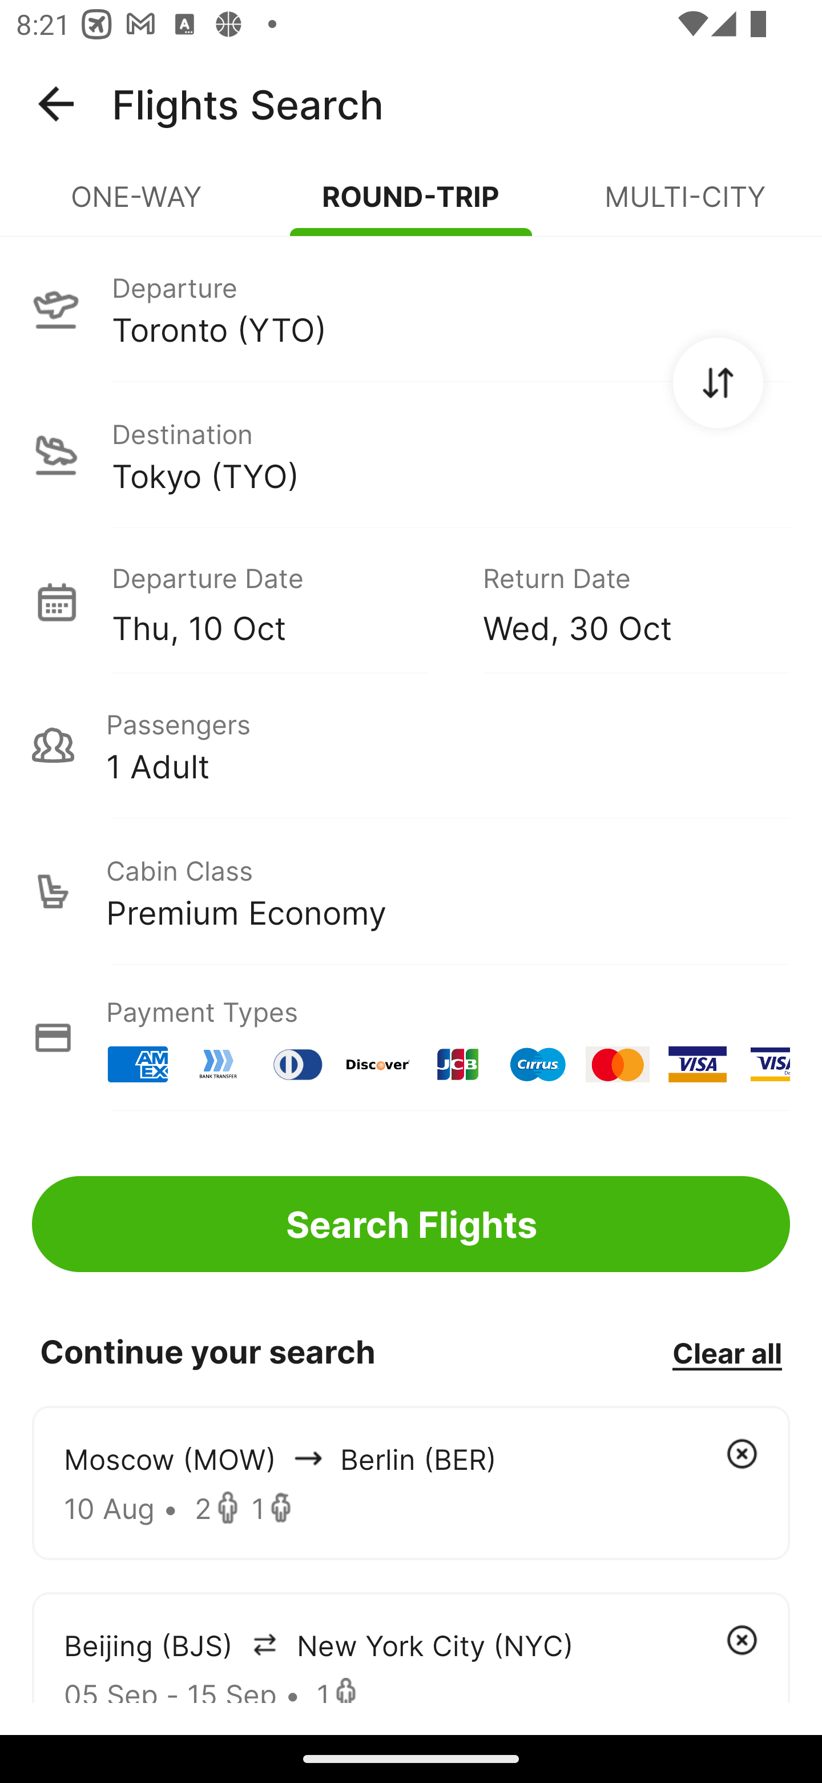 The image size is (822, 1783). I want to click on Cabin Class Premium Economy, so click(411, 891).